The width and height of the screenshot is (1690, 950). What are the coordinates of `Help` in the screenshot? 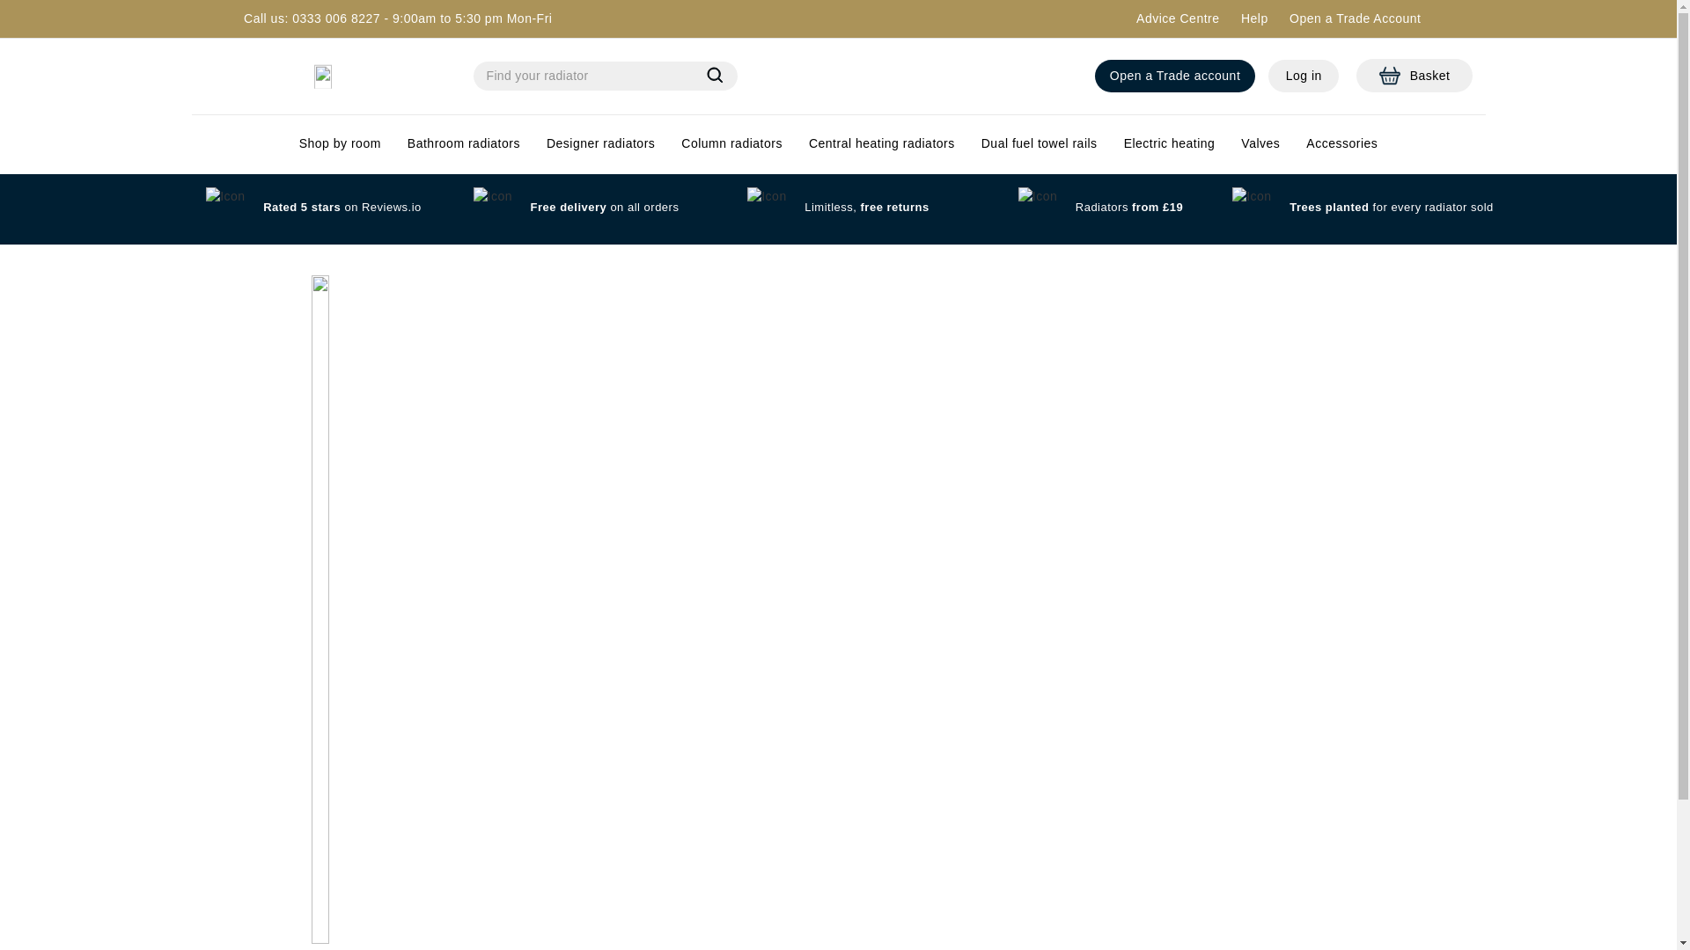 It's located at (1175, 76).